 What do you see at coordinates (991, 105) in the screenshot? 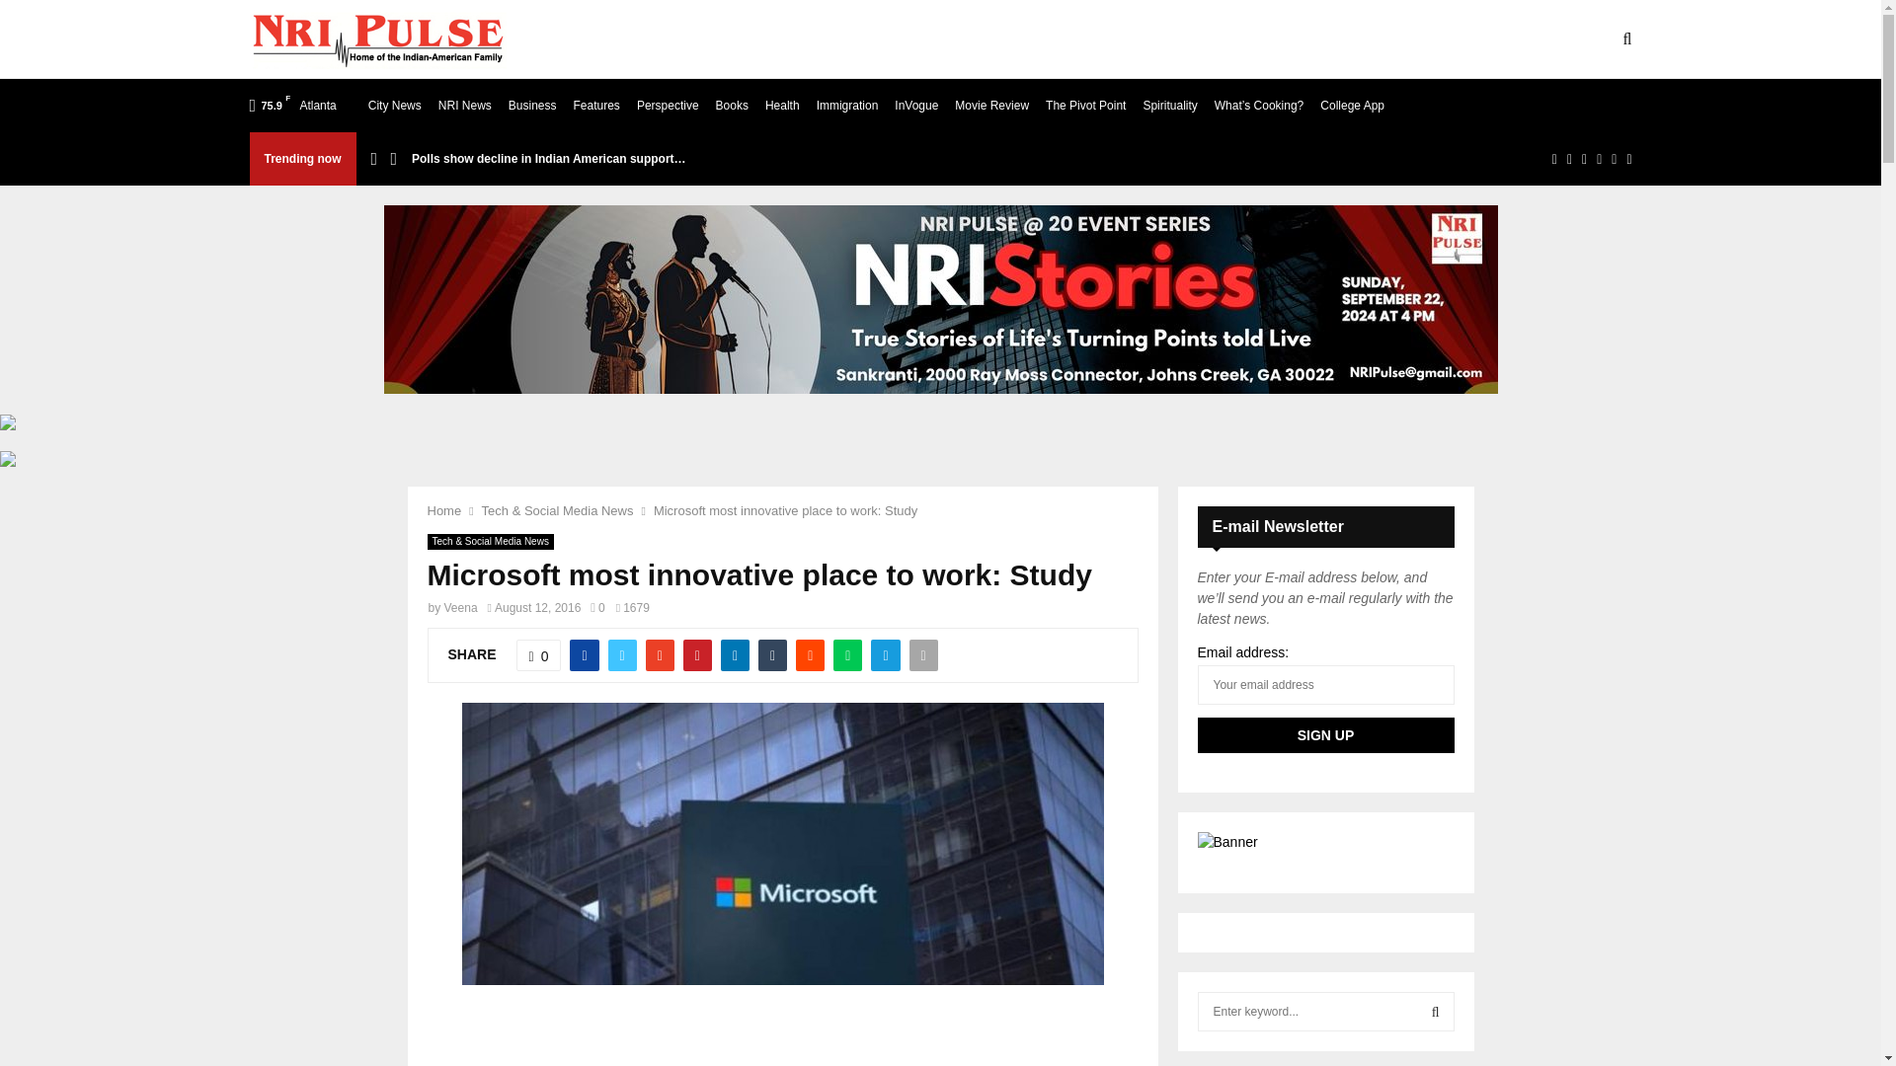
I see `Movie Review` at bounding box center [991, 105].